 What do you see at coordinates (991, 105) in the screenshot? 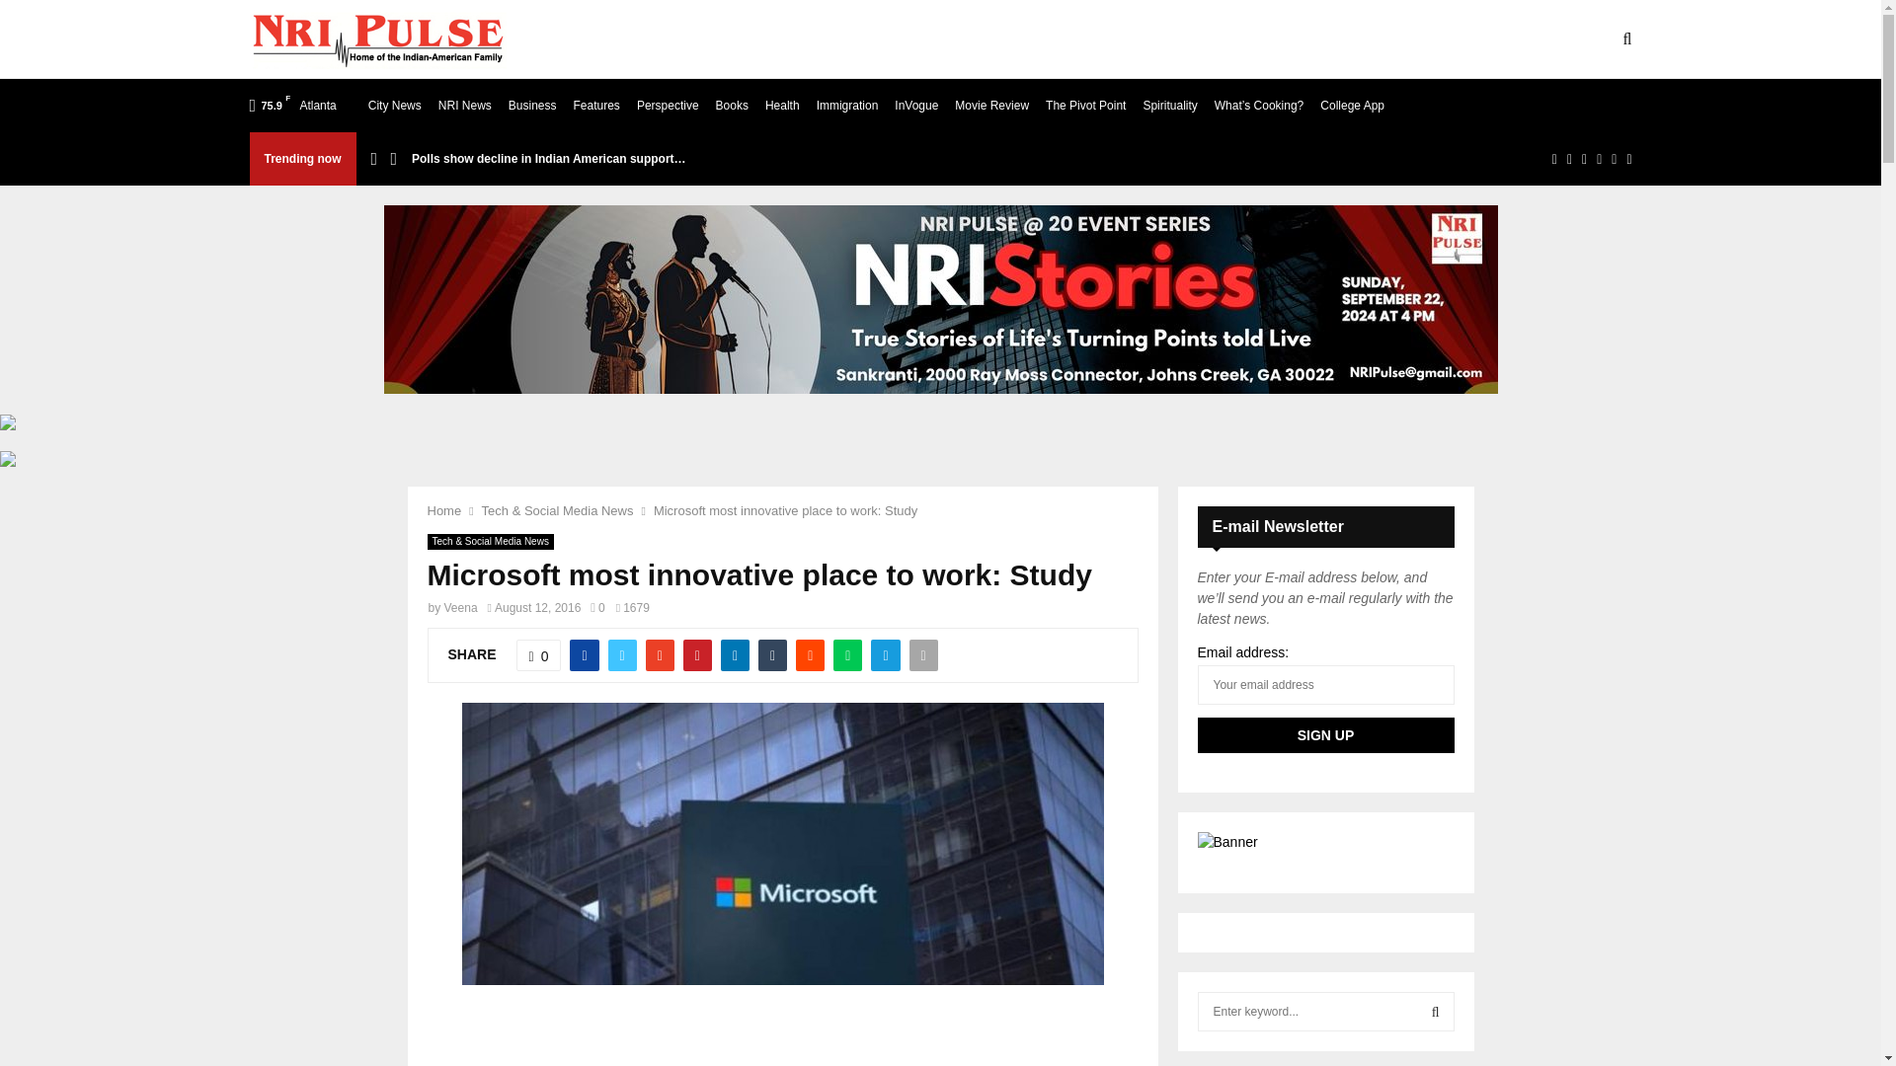
I see `Movie Review` at bounding box center [991, 105].